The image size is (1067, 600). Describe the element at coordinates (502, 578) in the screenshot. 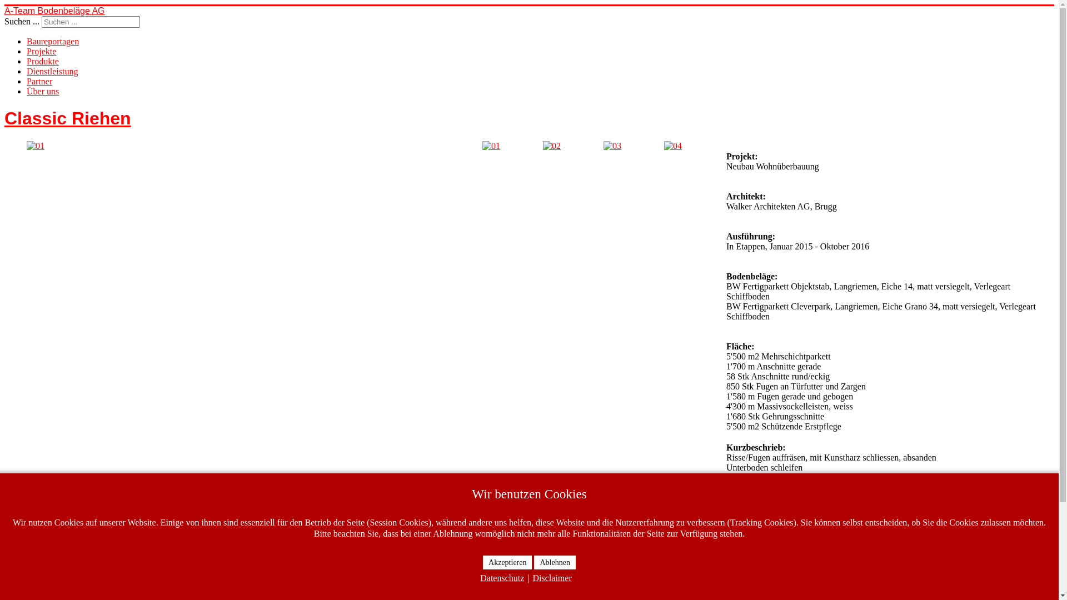

I see `Datenschutz` at that location.